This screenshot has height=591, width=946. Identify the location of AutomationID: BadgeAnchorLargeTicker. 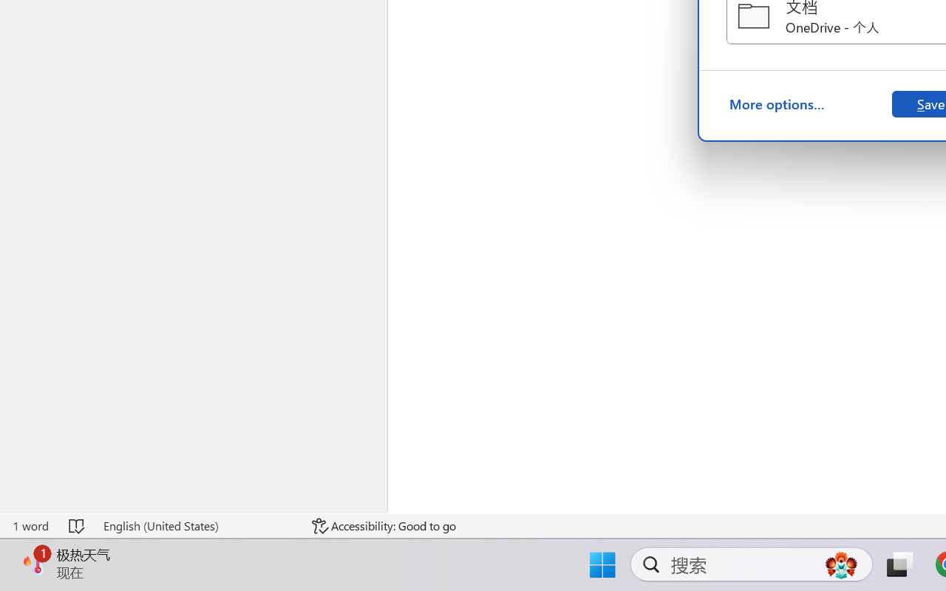
(34, 563).